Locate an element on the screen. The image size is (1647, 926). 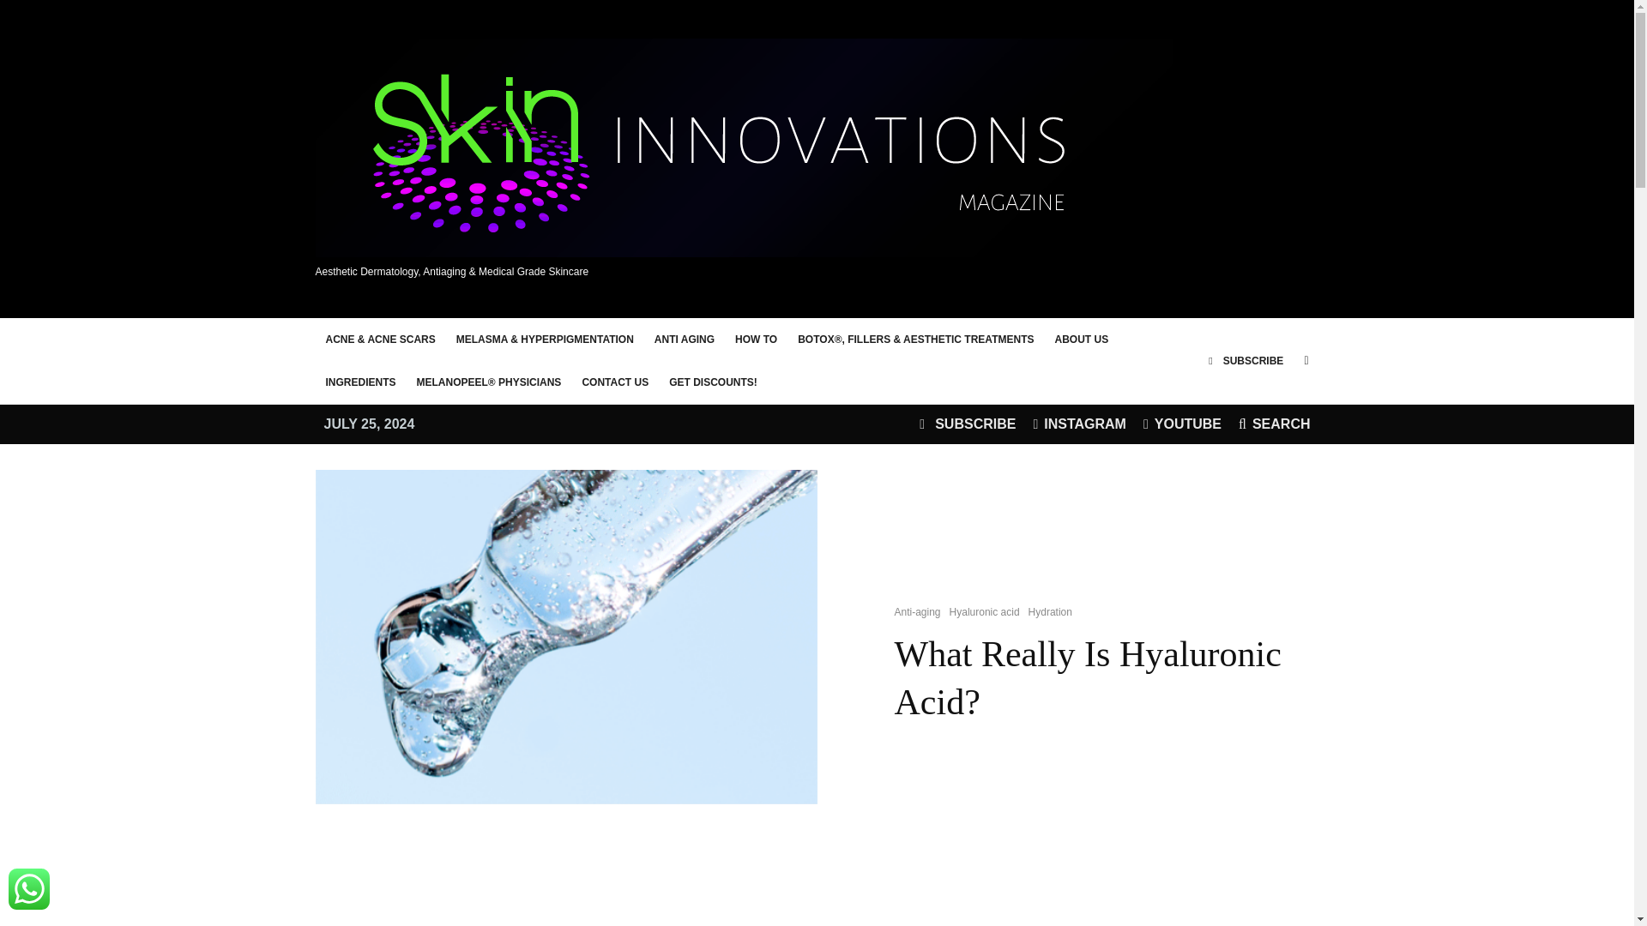
Hyaluronic acid is located at coordinates (985, 612).